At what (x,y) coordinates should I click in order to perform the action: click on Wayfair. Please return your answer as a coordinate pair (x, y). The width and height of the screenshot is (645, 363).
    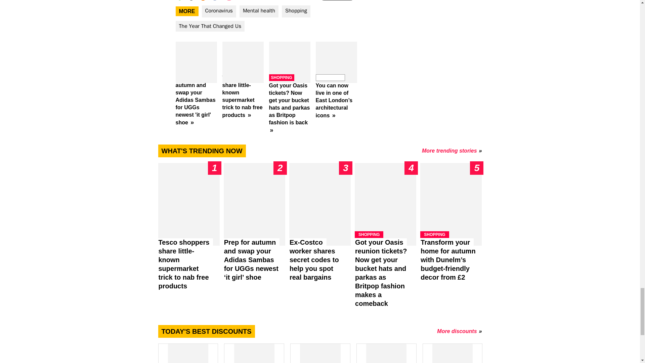
    Looking at the image, I should click on (386, 353).